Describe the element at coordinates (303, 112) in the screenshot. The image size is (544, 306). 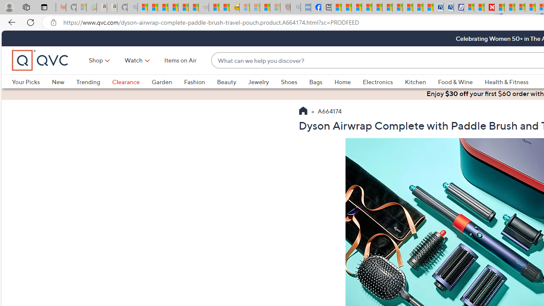
I see `Return to QVC Homepage` at that location.